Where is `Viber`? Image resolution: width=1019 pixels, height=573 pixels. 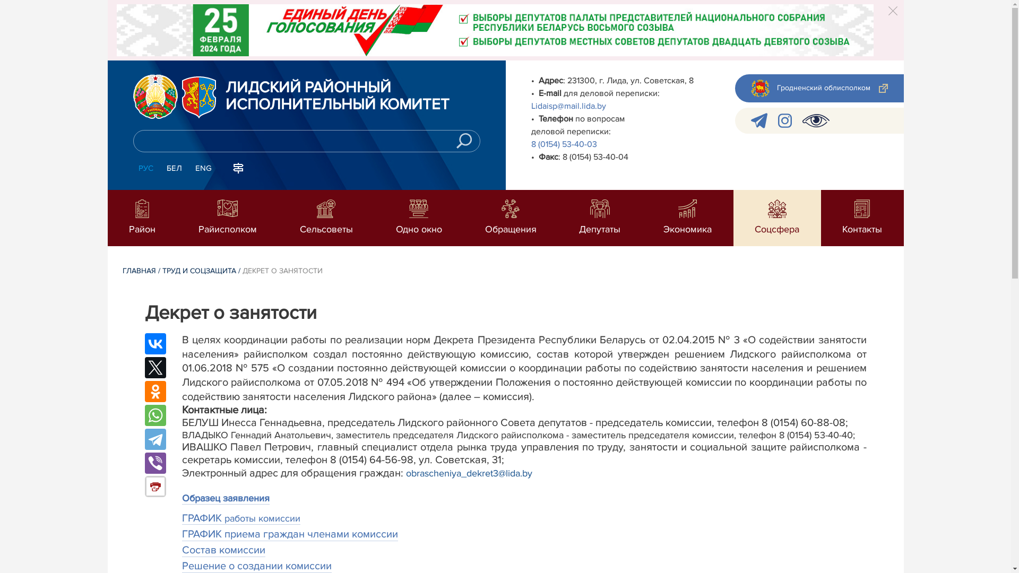
Viber is located at coordinates (155, 463).